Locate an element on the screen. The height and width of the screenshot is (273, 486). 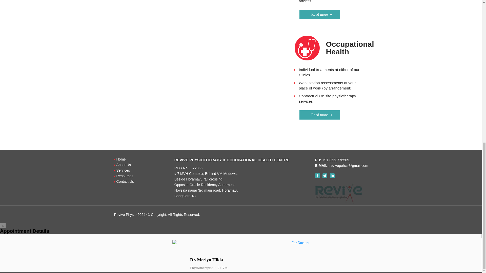
Read more is located at coordinates (319, 14).